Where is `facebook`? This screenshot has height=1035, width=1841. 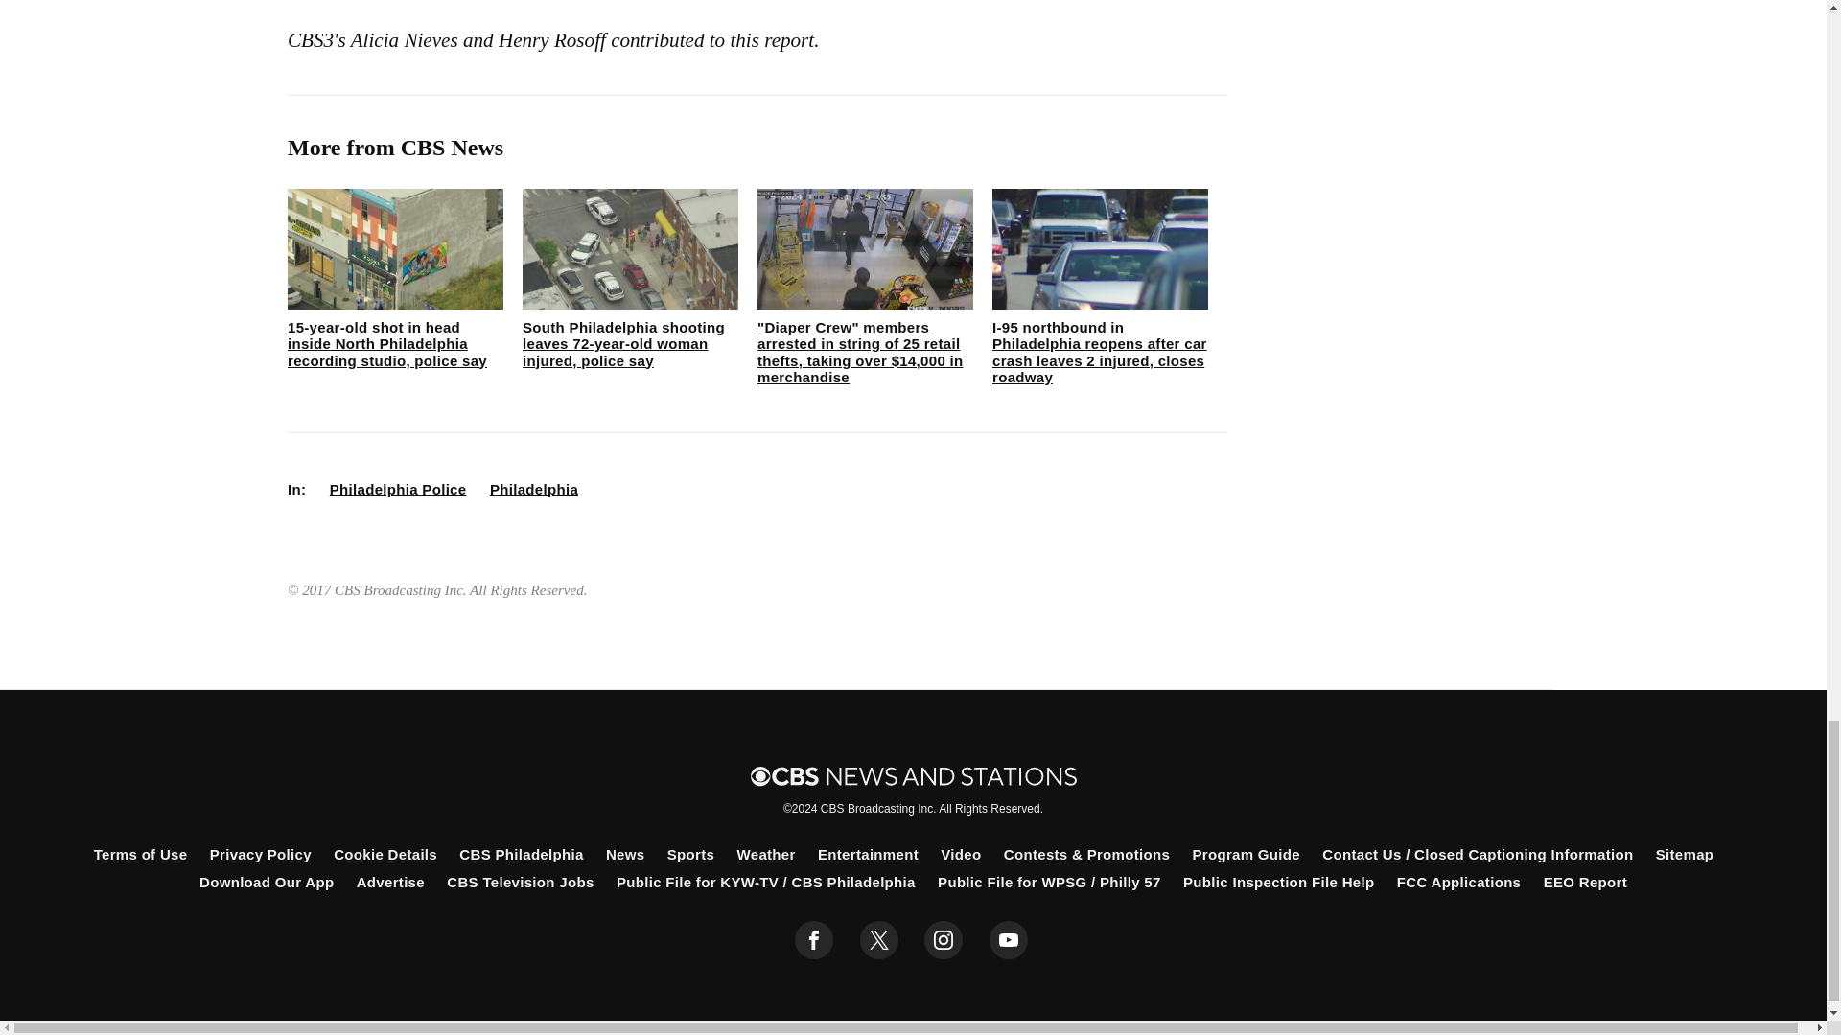
facebook is located at coordinates (814, 940).